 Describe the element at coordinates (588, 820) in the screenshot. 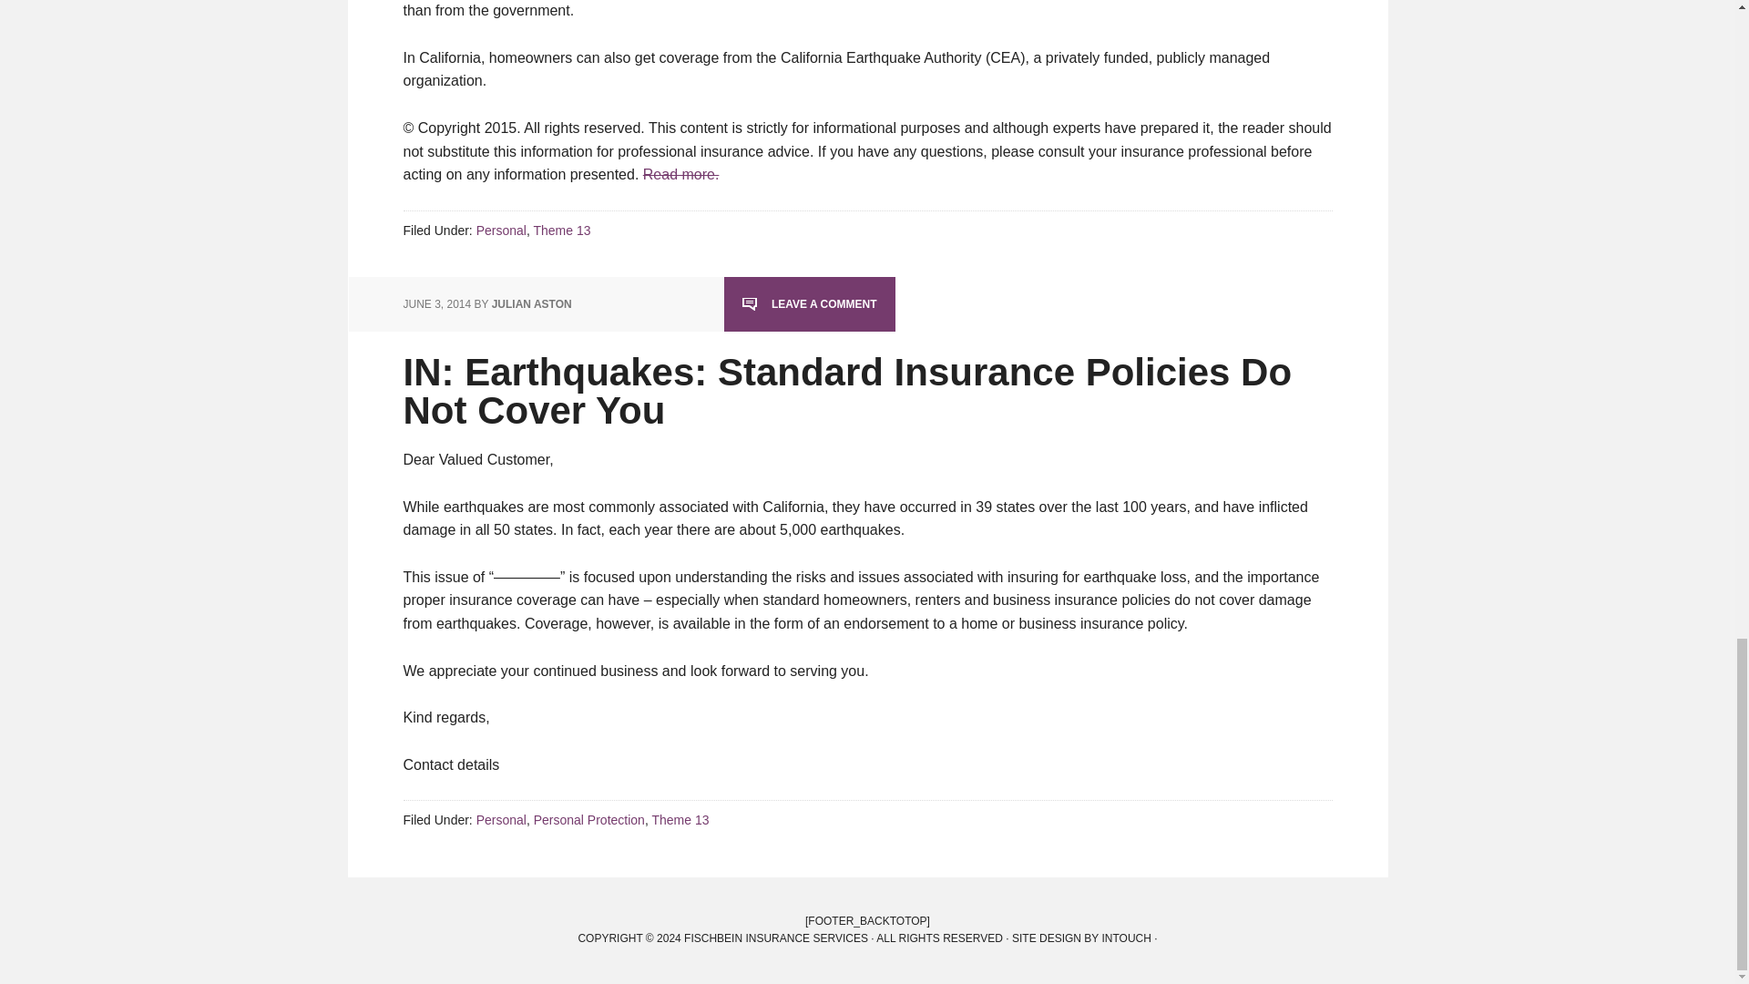

I see `Personal Protection` at that location.